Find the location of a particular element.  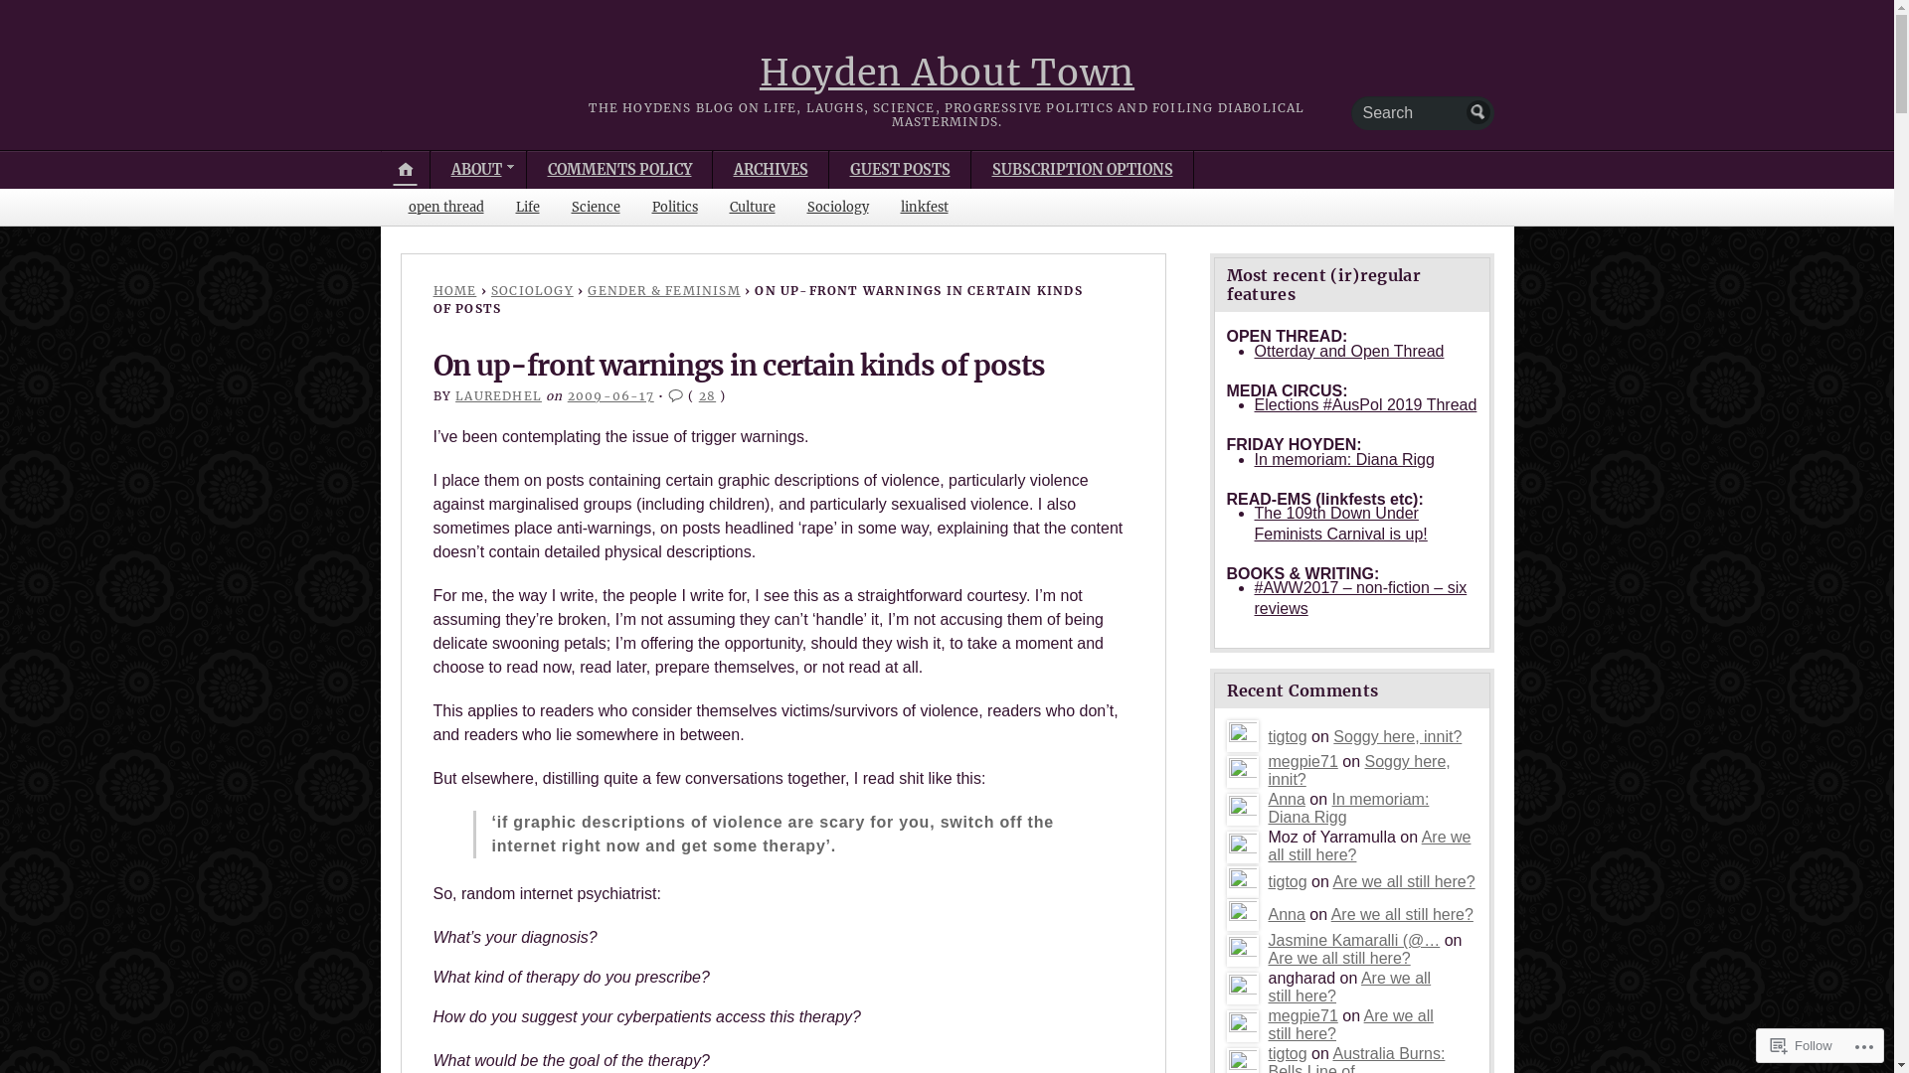

linkfest is located at coordinates (925, 207).